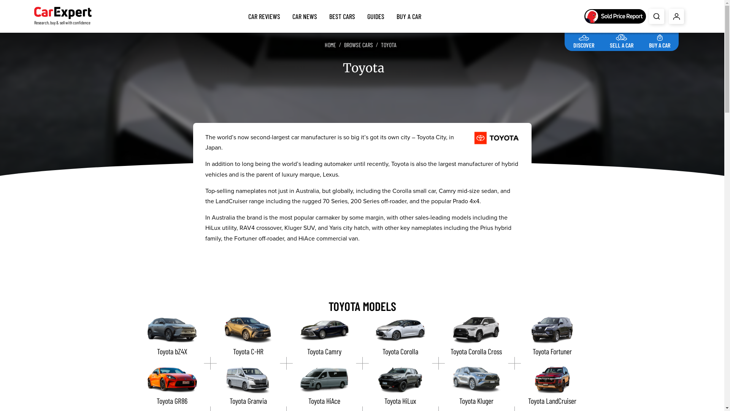  Describe the element at coordinates (264, 15) in the screenshot. I see `CAR REVIEWS` at that location.